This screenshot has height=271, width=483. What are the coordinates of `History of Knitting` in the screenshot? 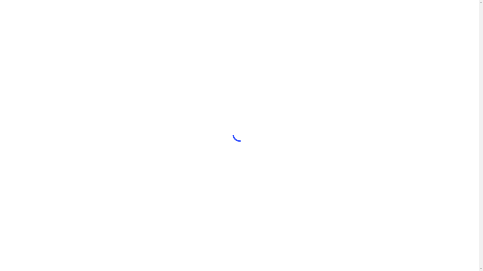 It's located at (235, 10).